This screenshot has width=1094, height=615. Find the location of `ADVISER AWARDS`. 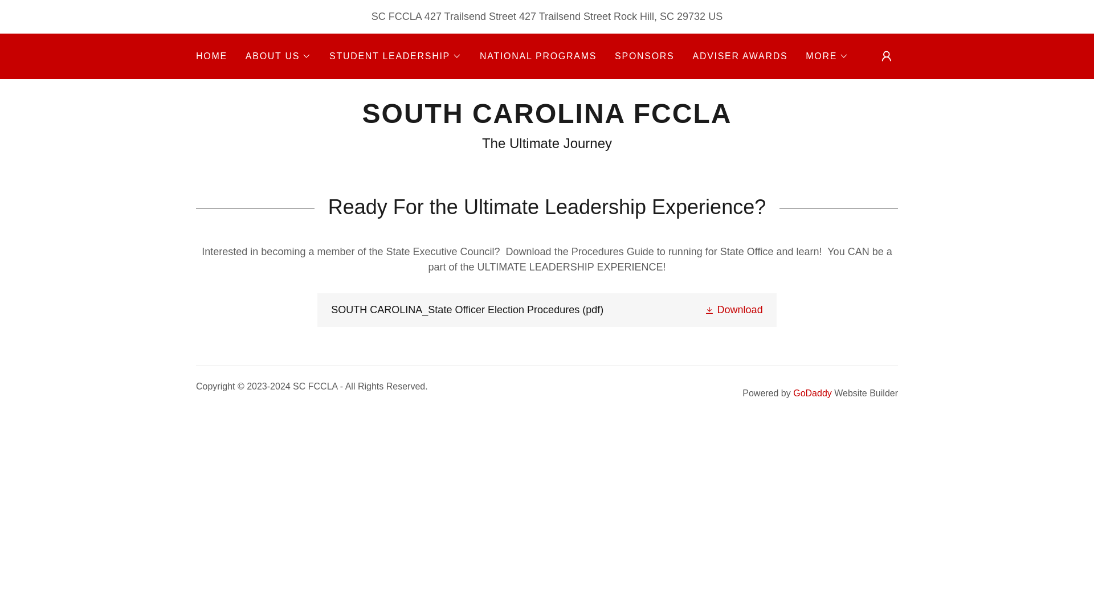

ADVISER AWARDS is located at coordinates (740, 56).